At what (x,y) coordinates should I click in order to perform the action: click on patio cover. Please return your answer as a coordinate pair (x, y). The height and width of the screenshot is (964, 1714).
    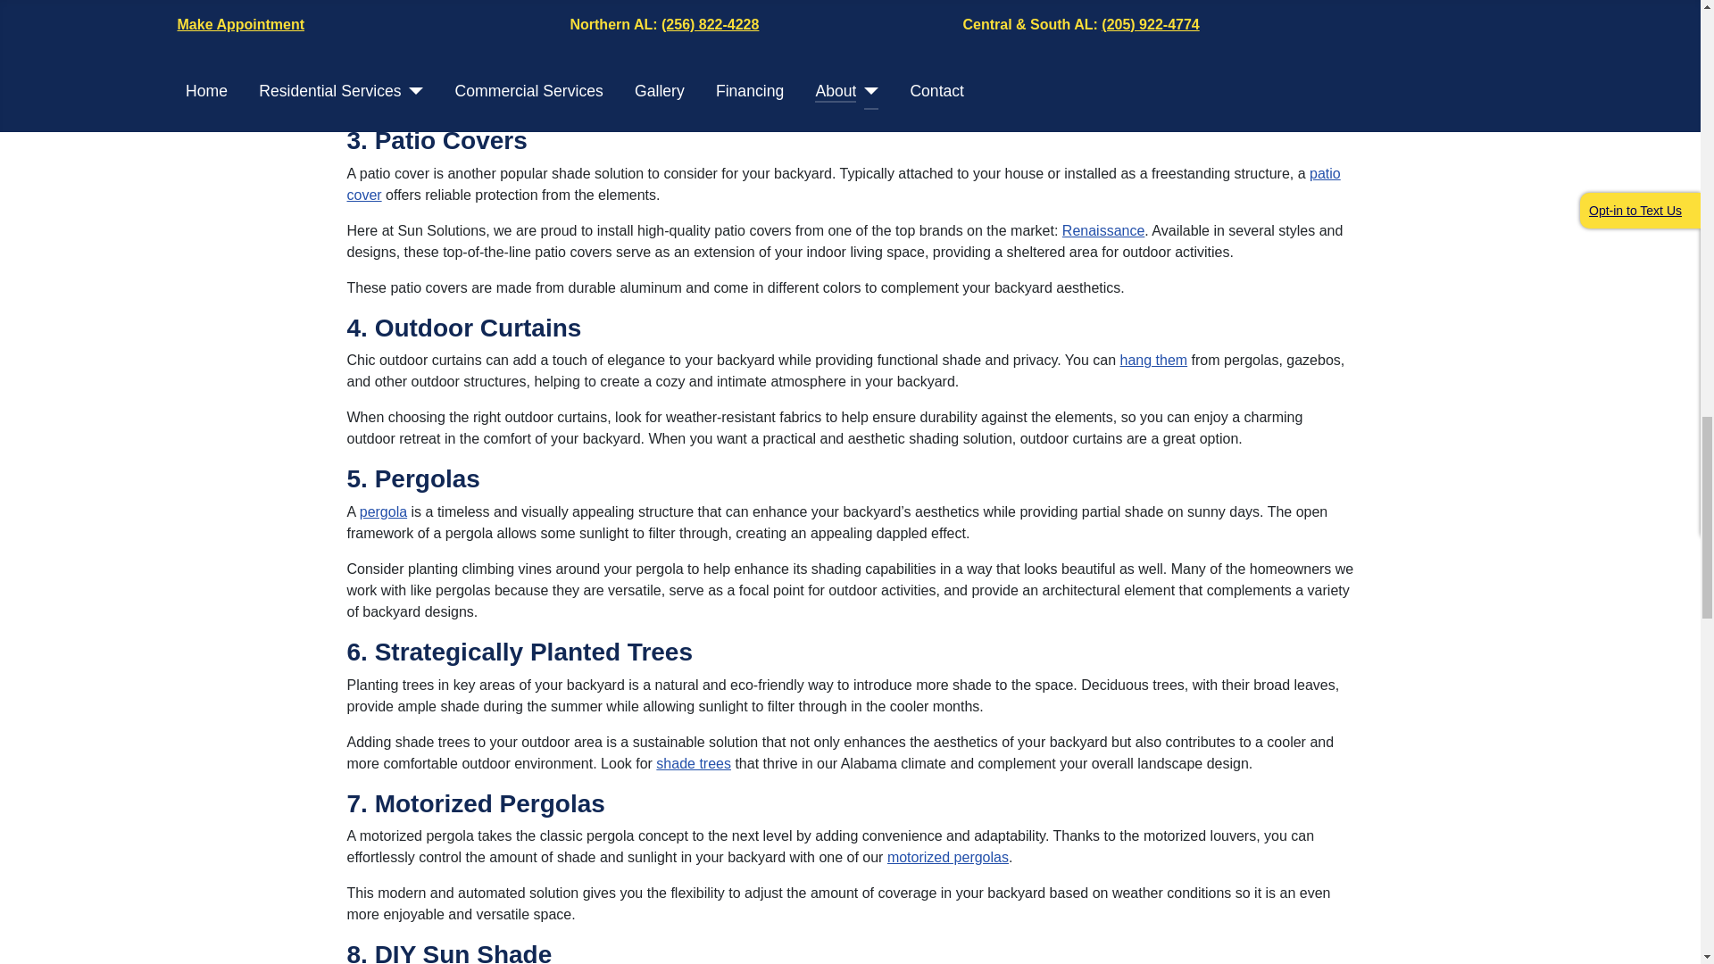
    Looking at the image, I should click on (843, 184).